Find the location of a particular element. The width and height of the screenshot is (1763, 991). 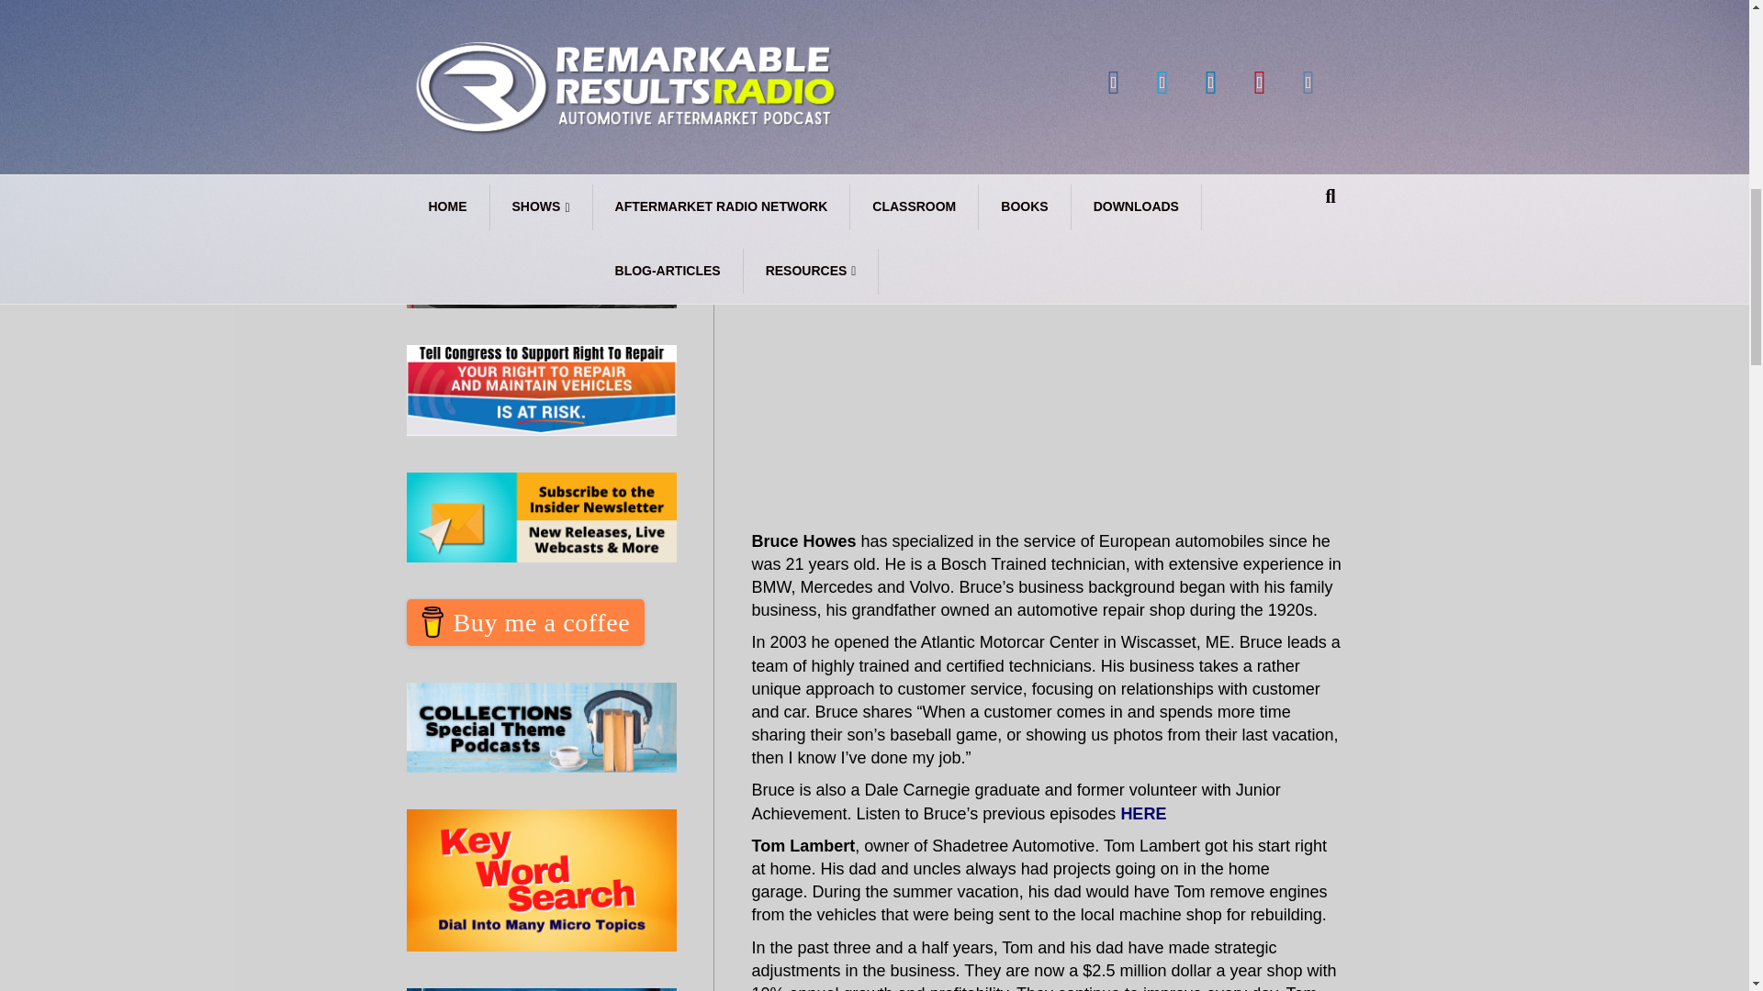

Share via LinkedIn is located at coordinates (973, 75).